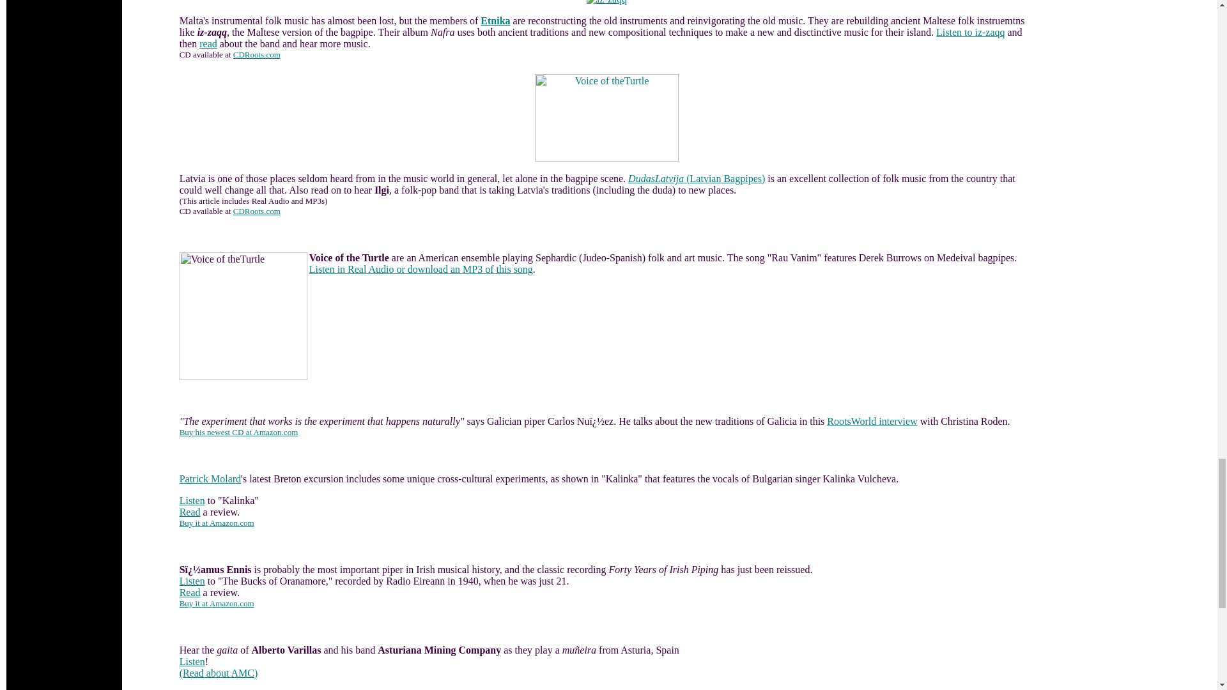  What do you see at coordinates (495, 20) in the screenshot?
I see `Etnika` at bounding box center [495, 20].